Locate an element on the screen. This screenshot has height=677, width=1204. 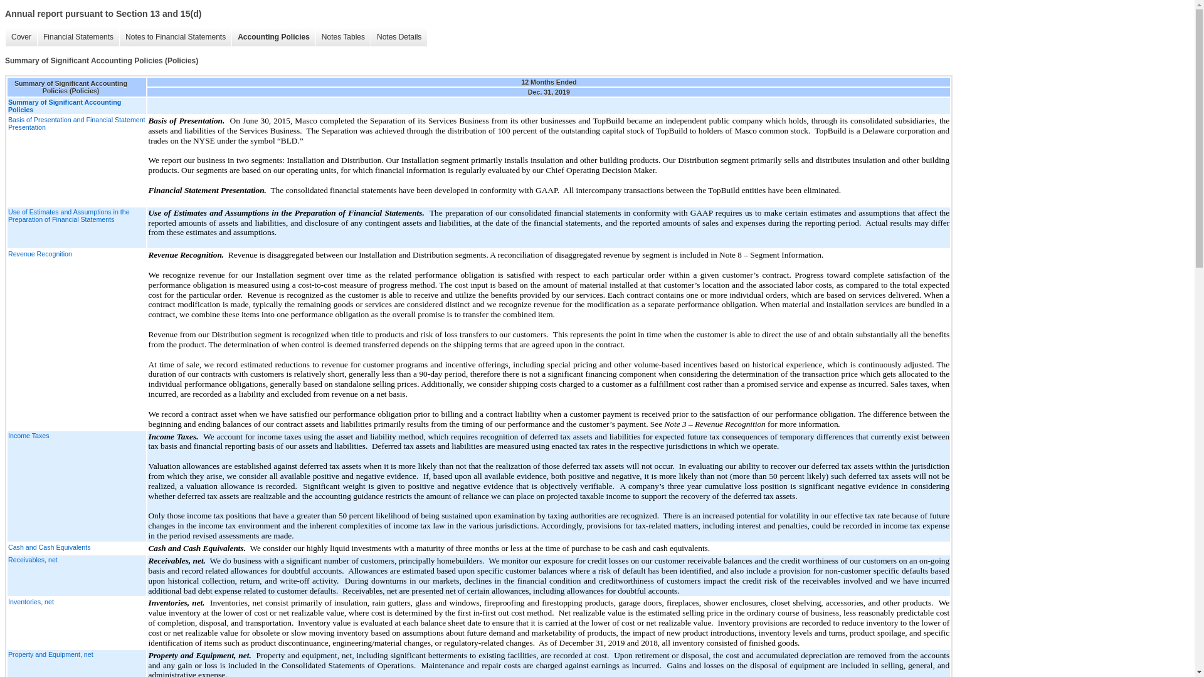
Cover is located at coordinates (21, 37).